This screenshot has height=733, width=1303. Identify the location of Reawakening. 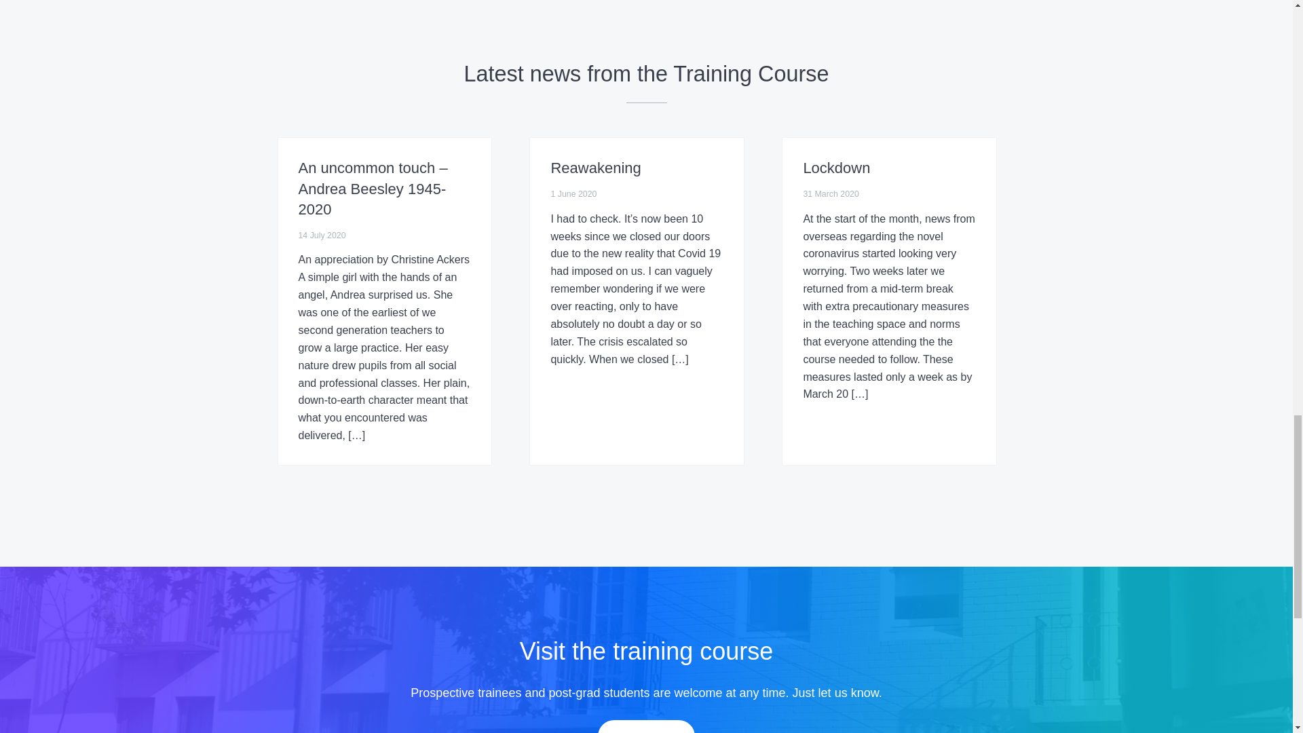
(595, 168).